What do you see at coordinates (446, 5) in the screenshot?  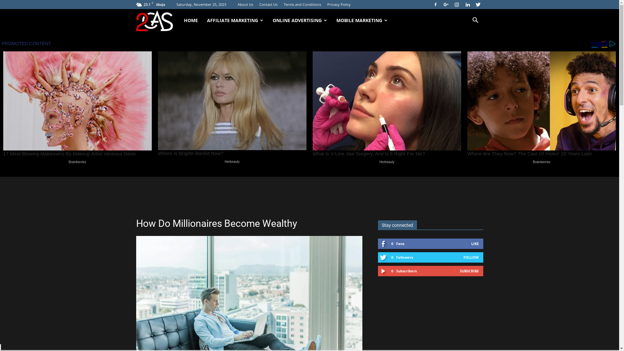 I see `Google+` at bounding box center [446, 5].